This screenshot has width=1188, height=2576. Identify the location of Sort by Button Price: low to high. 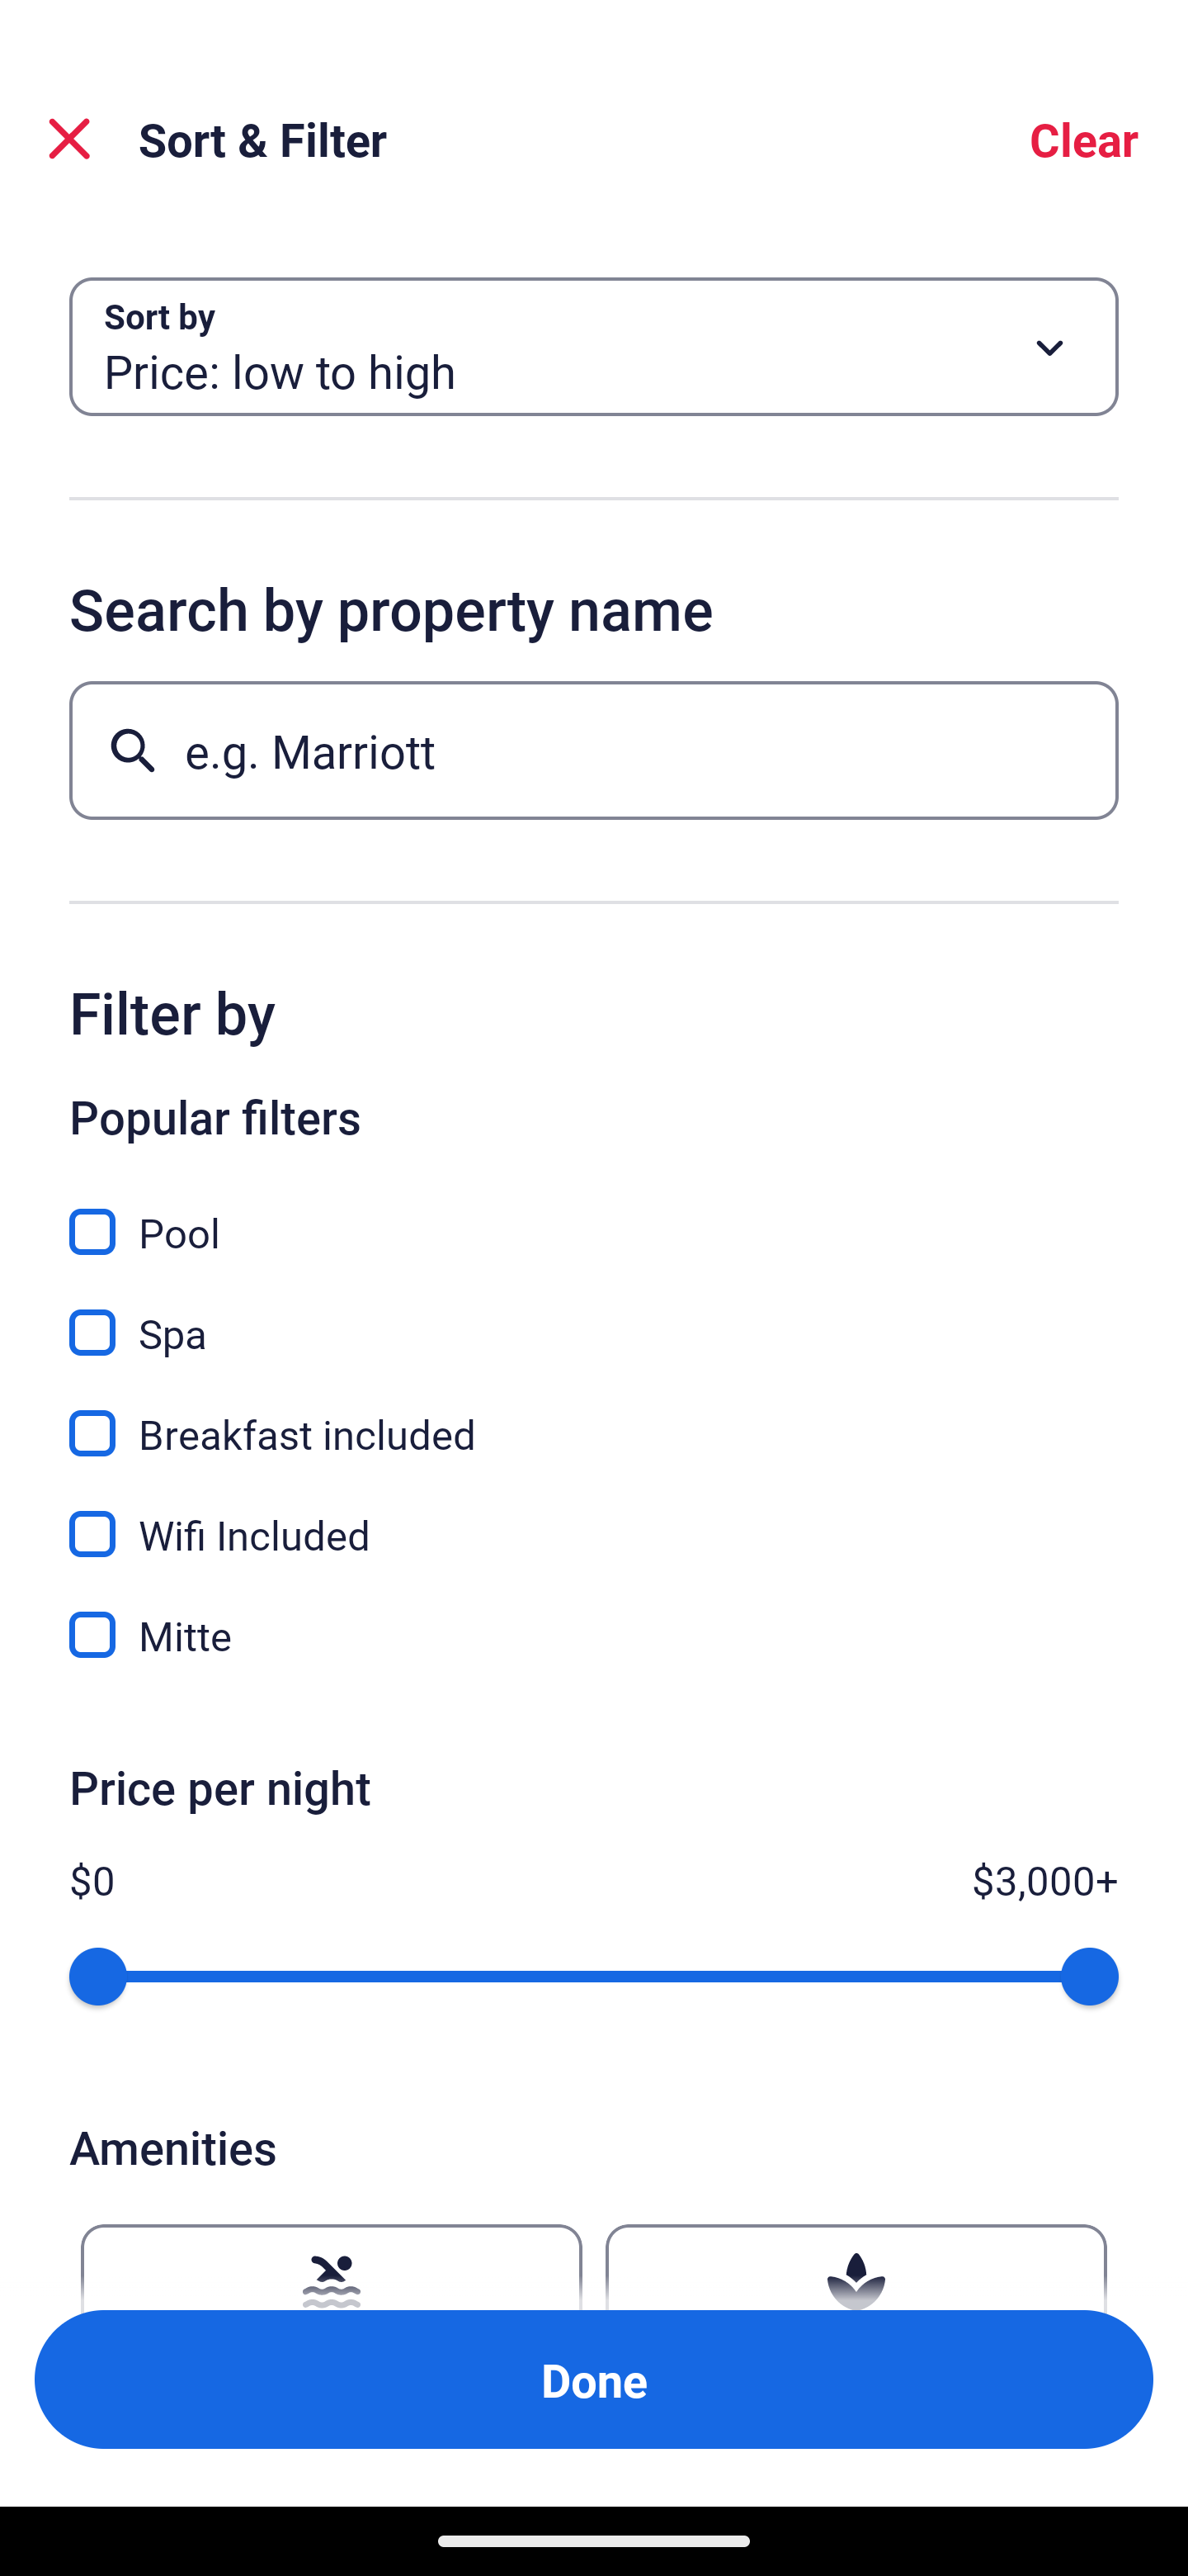
(594, 347).